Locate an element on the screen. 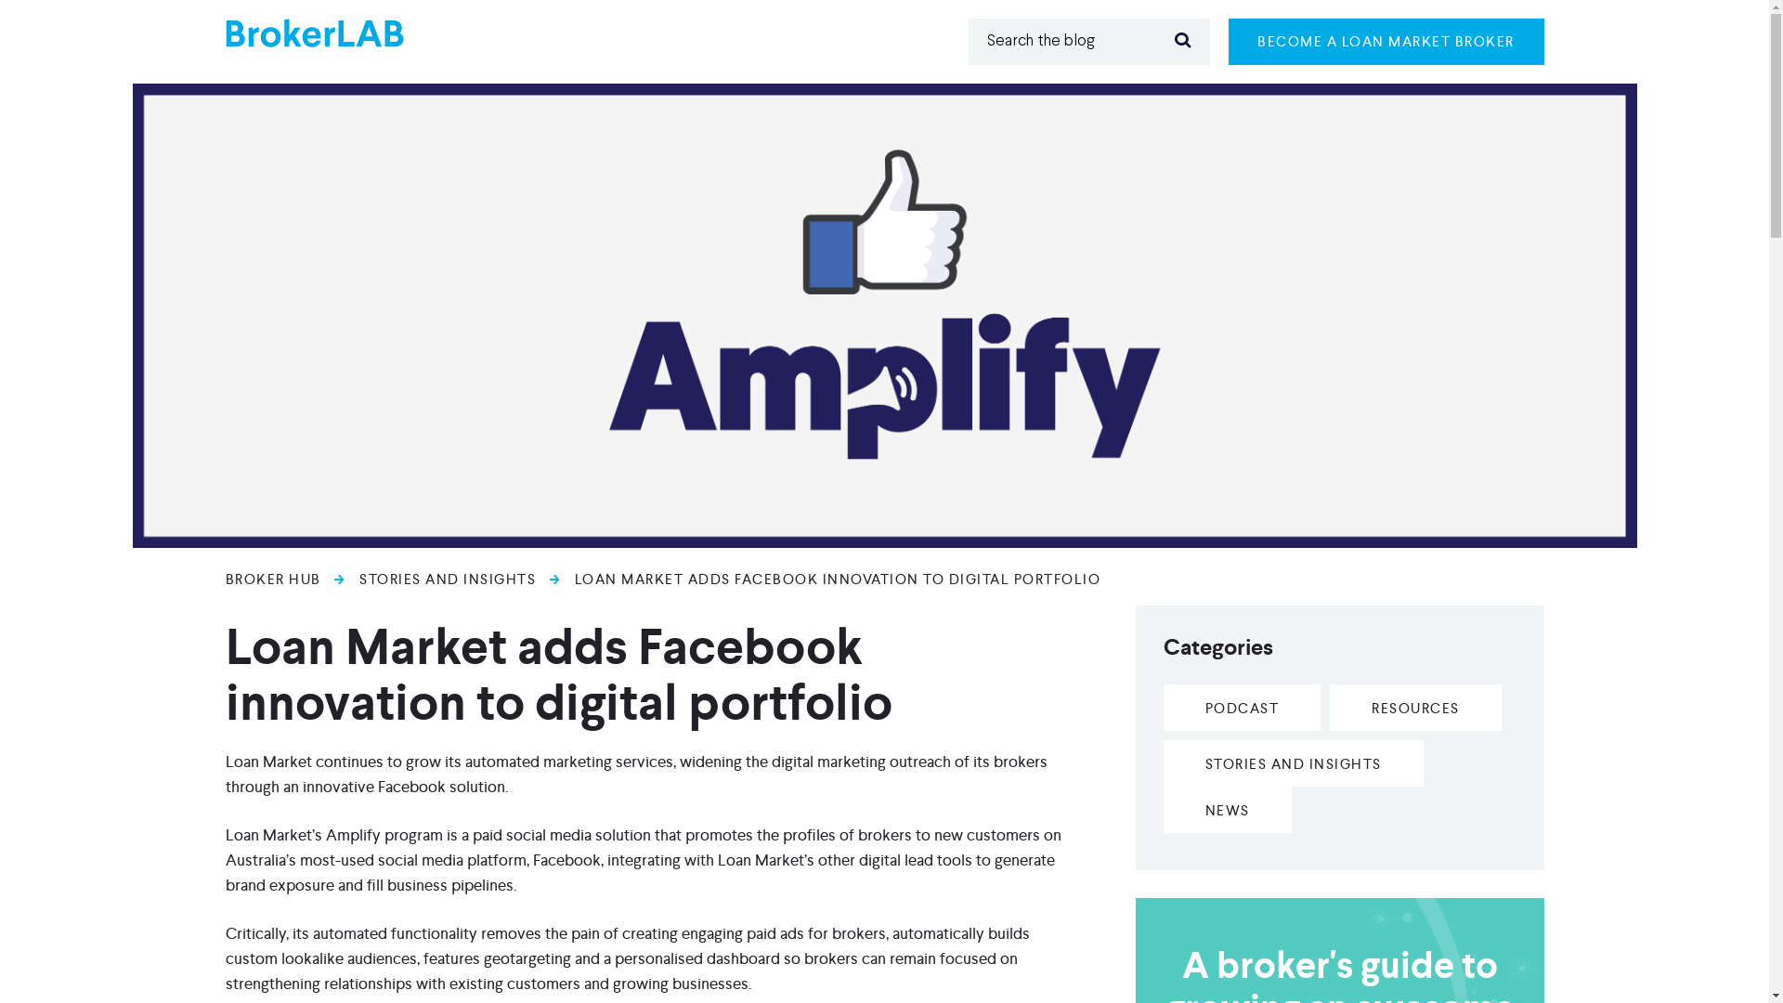 This screenshot has height=1003, width=1783. RESOURCES is located at coordinates (1415, 708).